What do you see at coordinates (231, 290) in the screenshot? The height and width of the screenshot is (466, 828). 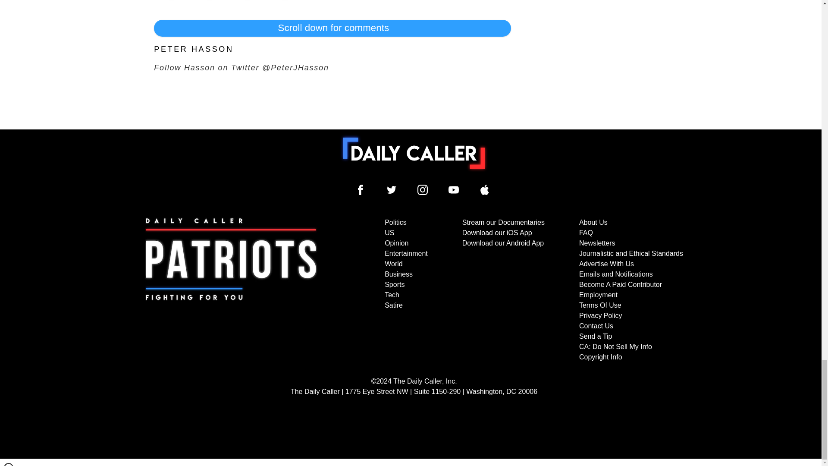 I see `Subscribe to The Daily Caller` at bounding box center [231, 290].